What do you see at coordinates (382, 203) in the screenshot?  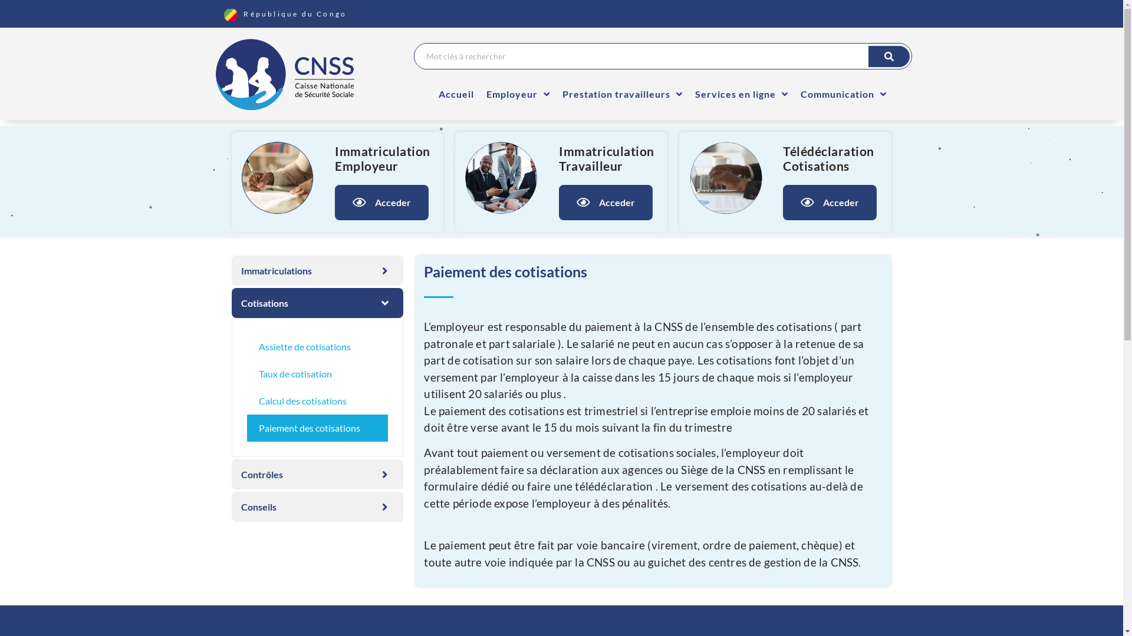 I see `Acceder` at bounding box center [382, 203].